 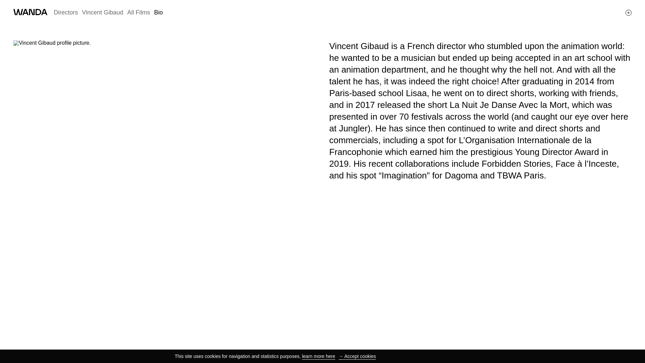 What do you see at coordinates (66, 12) in the screenshot?
I see `Directors` at bounding box center [66, 12].